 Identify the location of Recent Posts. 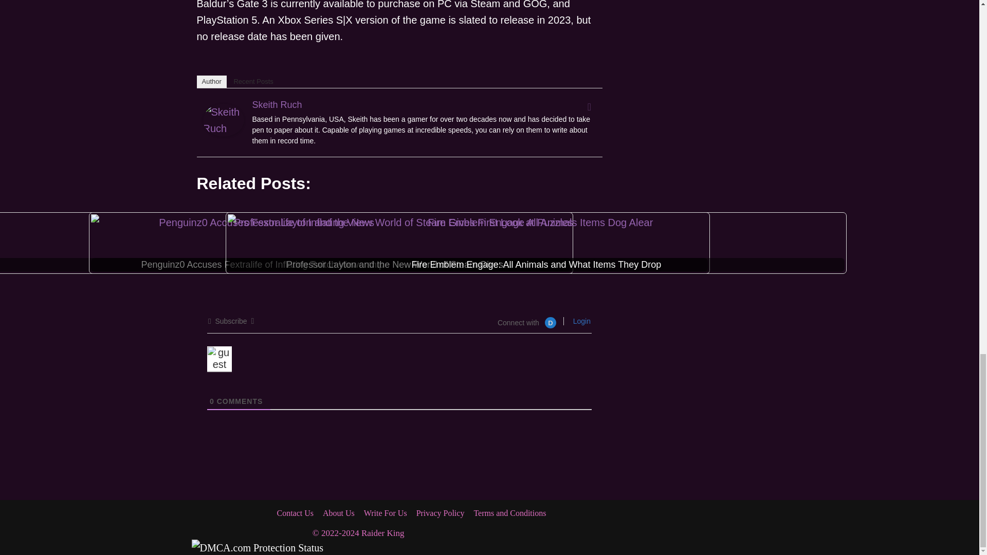
(253, 81).